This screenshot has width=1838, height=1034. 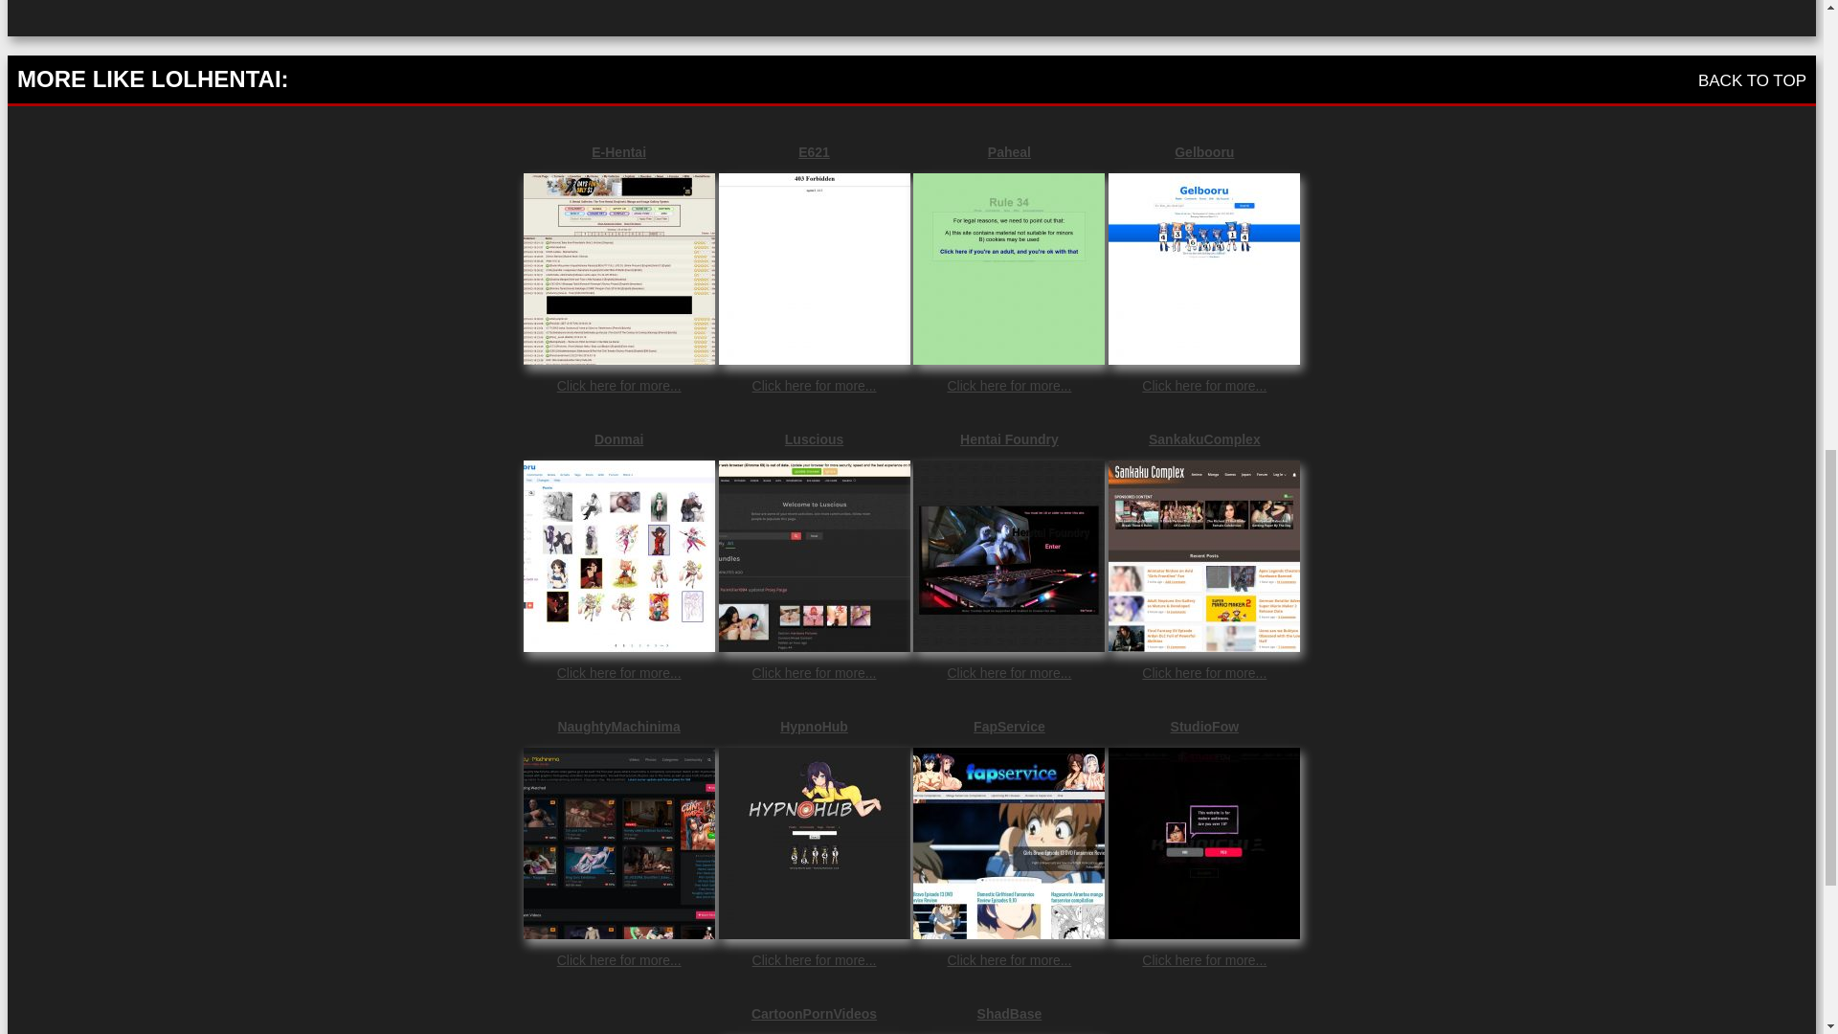 I want to click on Click here for more..., so click(x=618, y=959).